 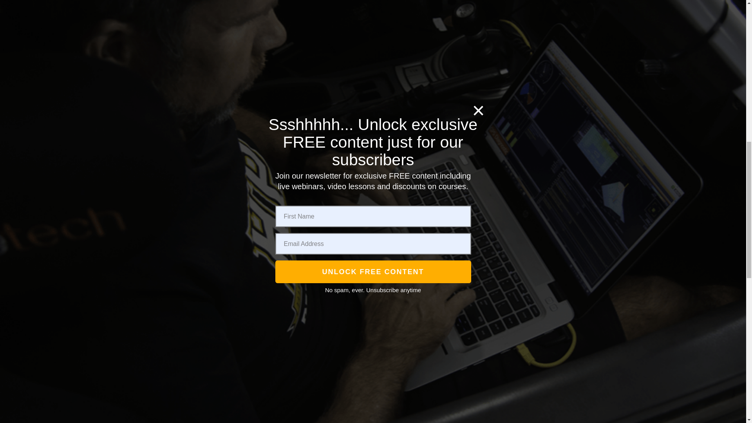 I want to click on Click here to reply to this topic, so click(x=522, y=405).